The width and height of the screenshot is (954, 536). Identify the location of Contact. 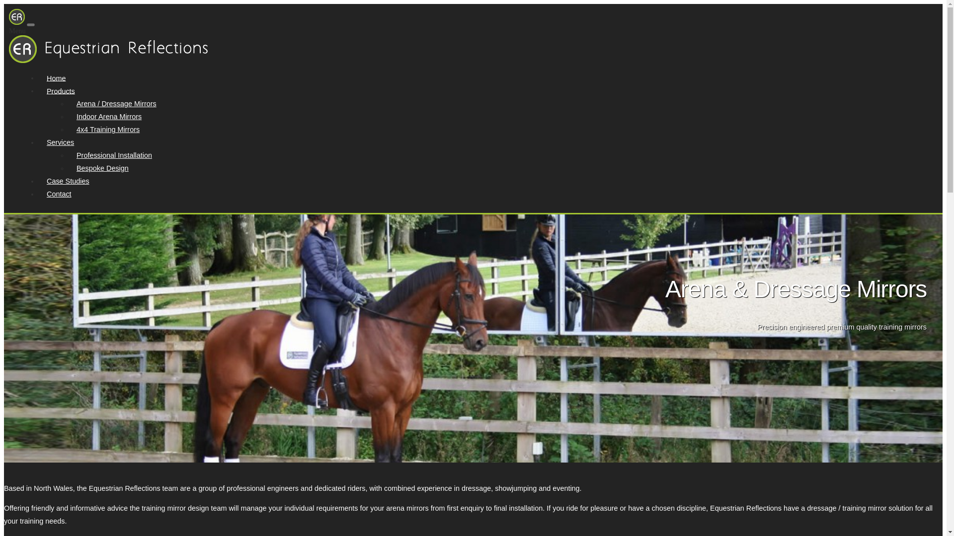
(59, 194).